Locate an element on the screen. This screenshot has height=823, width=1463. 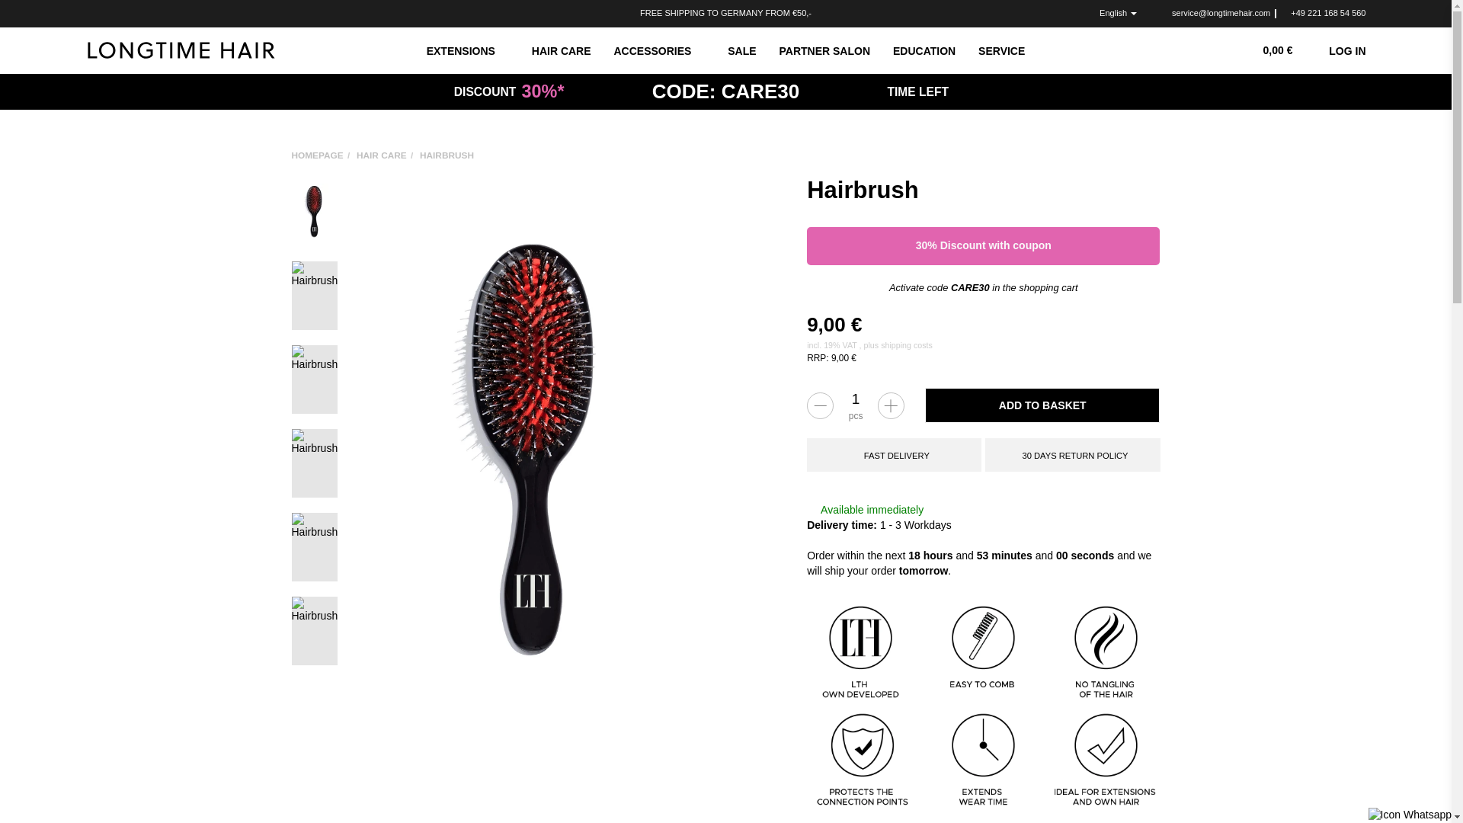
1 is located at coordinates (856, 399).